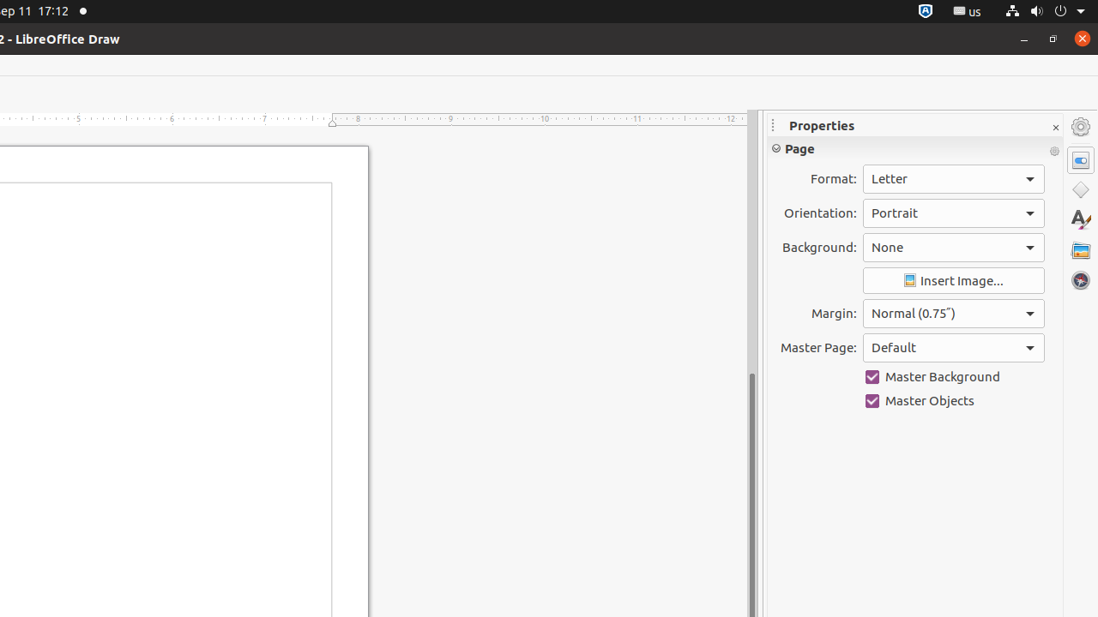  What do you see at coordinates (968, 12) in the screenshot?
I see `:1.21/StatusNotifierItem` at bounding box center [968, 12].